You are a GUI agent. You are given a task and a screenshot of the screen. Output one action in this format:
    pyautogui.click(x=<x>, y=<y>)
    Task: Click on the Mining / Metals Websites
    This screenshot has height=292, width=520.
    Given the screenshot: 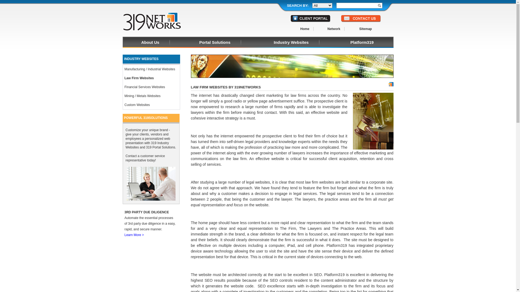 What is the action you would take?
    pyautogui.click(x=151, y=96)
    